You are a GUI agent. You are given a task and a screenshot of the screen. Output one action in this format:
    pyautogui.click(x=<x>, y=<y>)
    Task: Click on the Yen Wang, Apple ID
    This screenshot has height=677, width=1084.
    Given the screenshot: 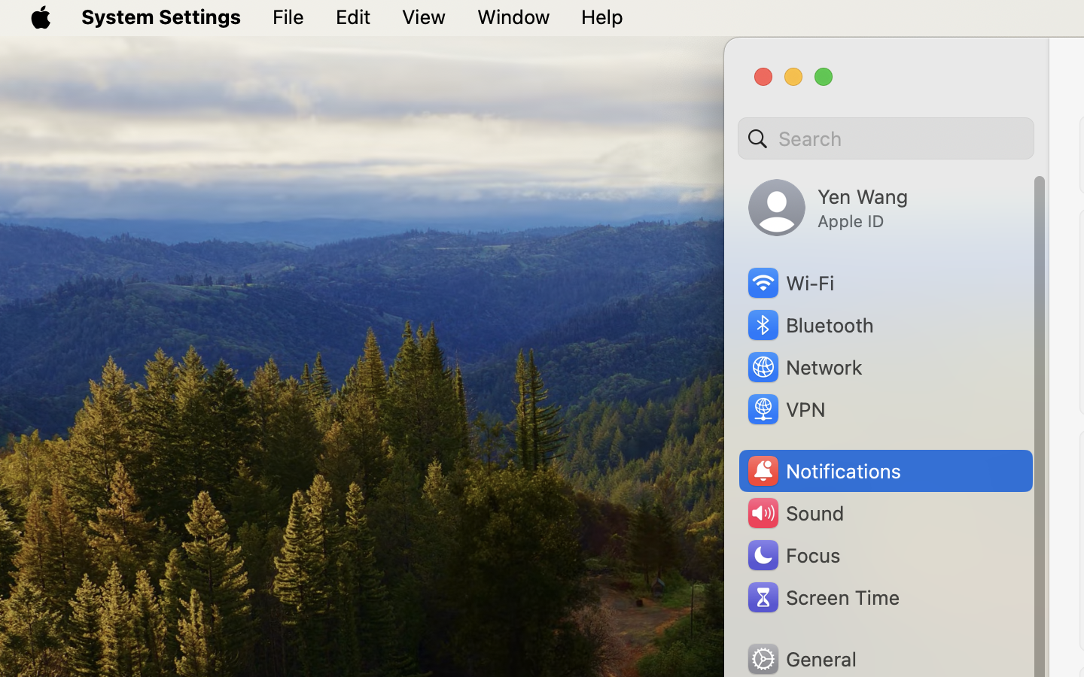 What is the action you would take?
    pyautogui.click(x=828, y=208)
    